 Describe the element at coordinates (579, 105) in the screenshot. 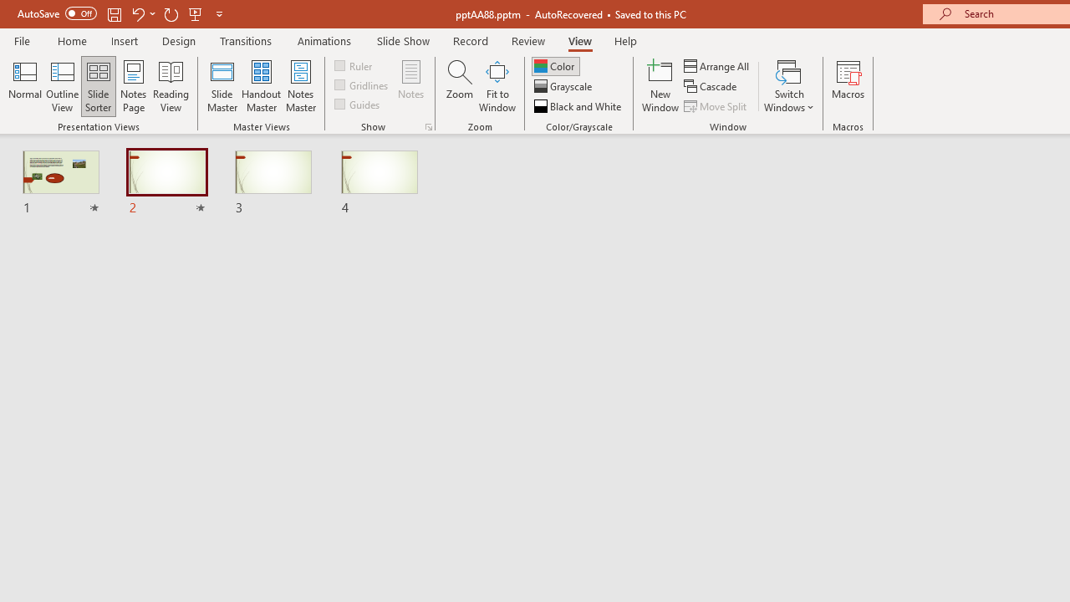

I see `Black and White` at that location.